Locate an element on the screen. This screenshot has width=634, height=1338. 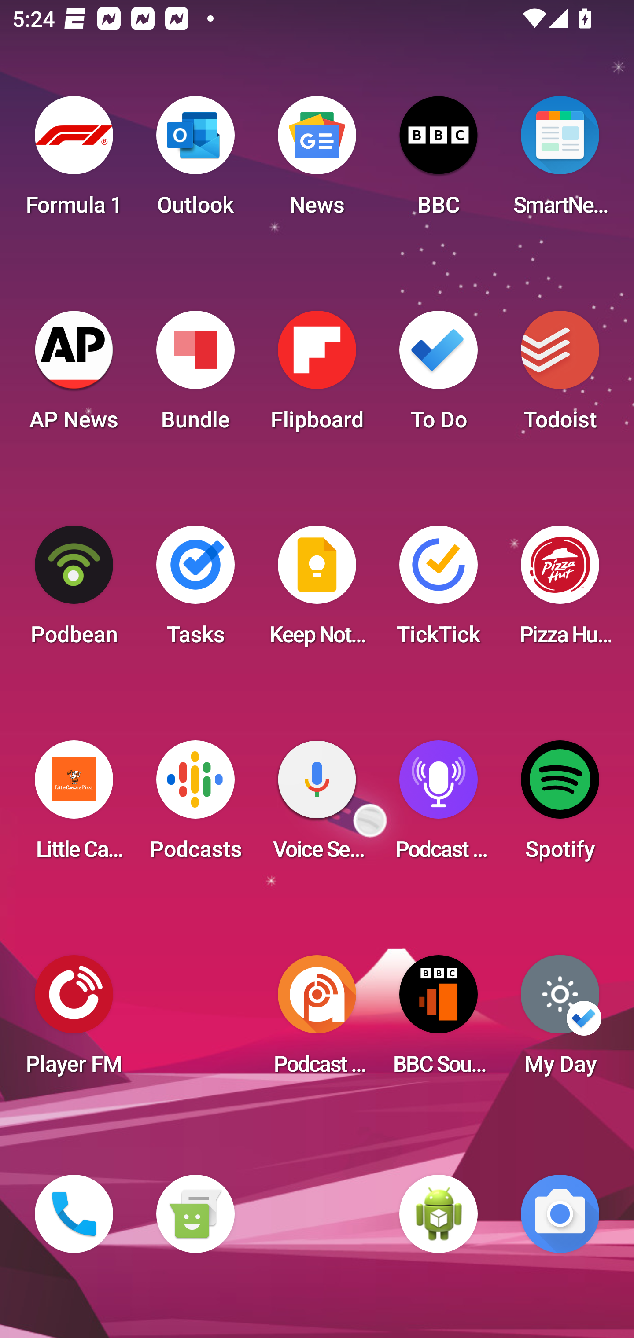
Messaging is located at coordinates (195, 1214).